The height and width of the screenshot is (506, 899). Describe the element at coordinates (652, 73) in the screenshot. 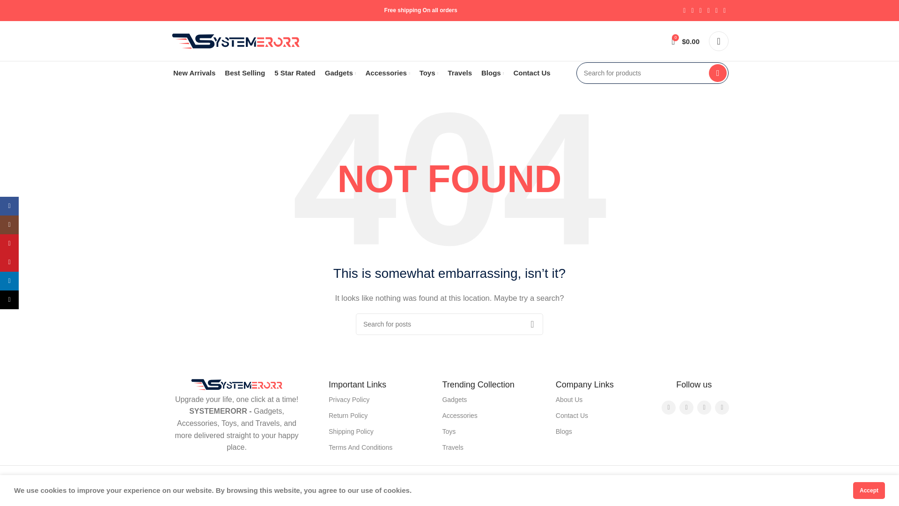

I see `Search for products` at that location.